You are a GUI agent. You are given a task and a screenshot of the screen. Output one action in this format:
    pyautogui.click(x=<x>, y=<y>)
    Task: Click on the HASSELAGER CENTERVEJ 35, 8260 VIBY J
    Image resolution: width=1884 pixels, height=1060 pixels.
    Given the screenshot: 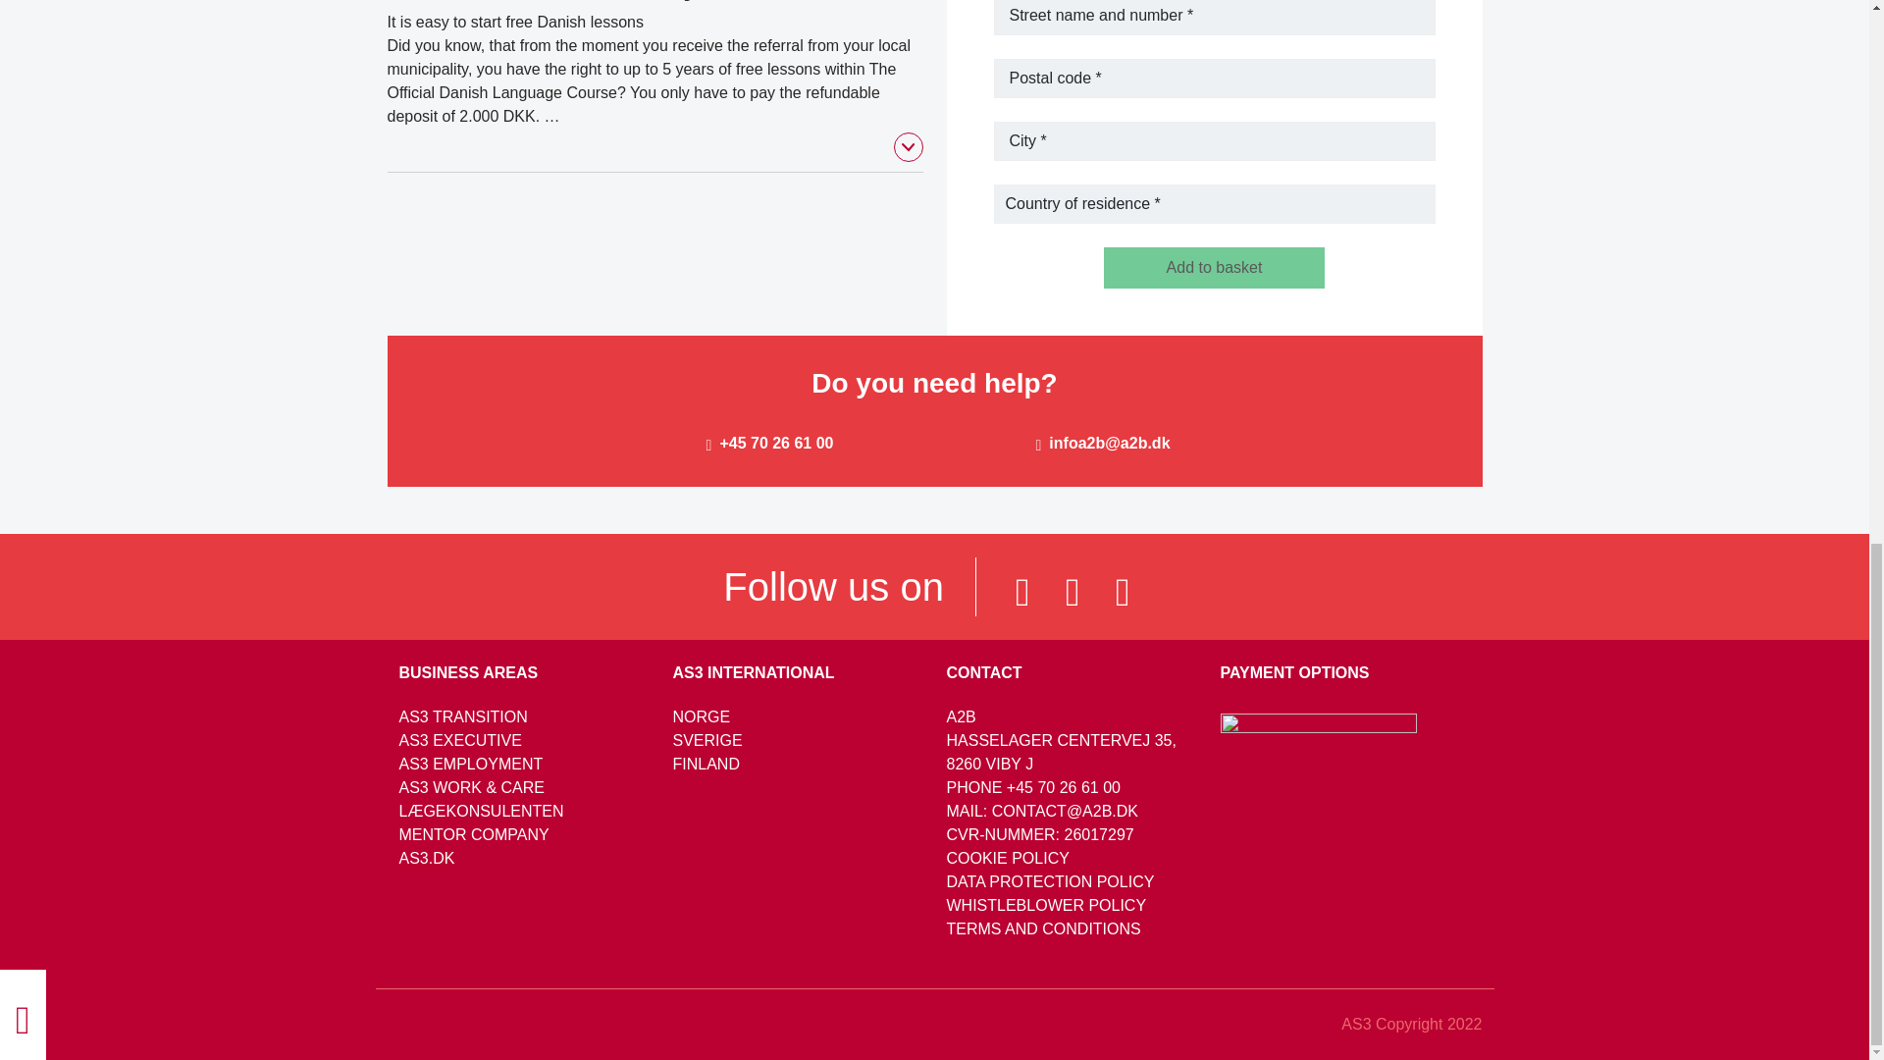 What is the action you would take?
    pyautogui.click(x=1060, y=752)
    